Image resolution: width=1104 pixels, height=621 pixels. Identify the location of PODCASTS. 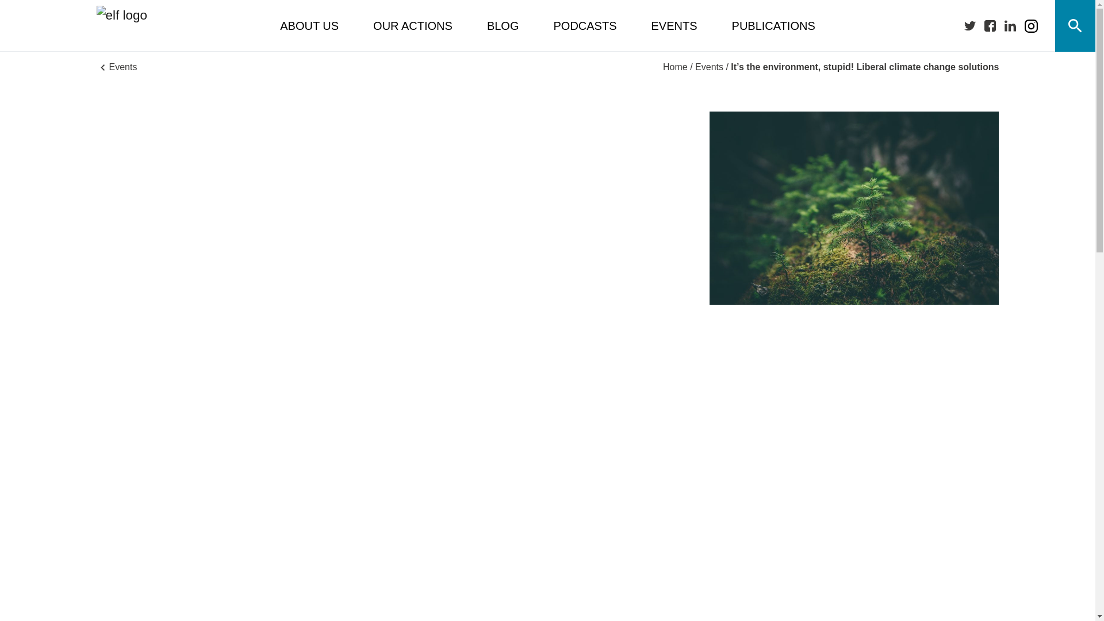
(584, 26).